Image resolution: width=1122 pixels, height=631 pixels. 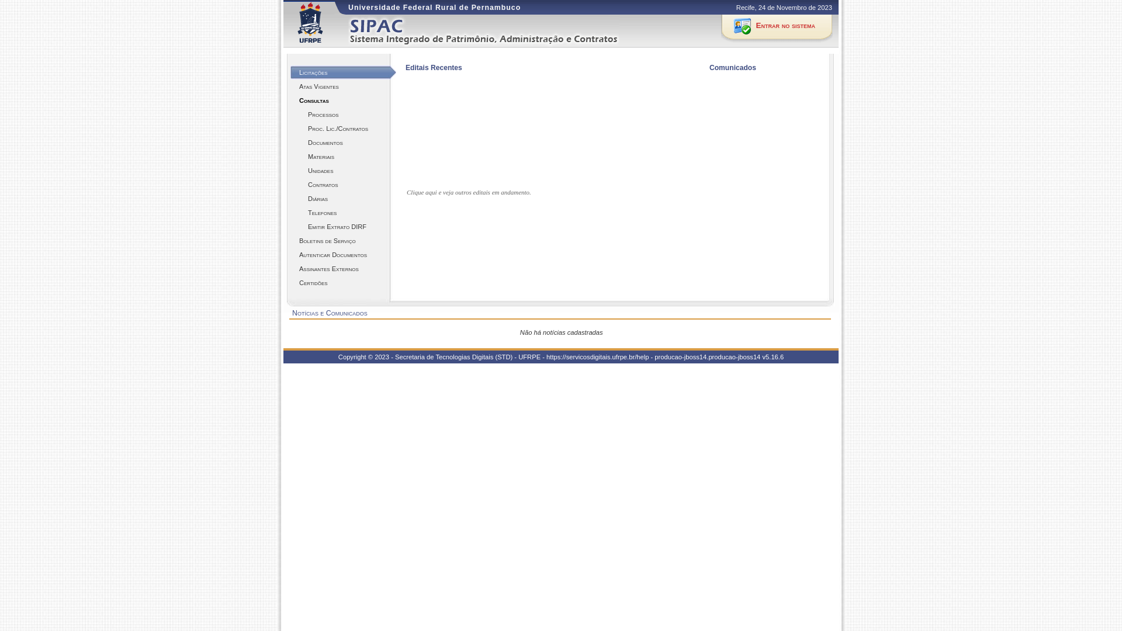 I want to click on Consultar Documento, so click(x=455, y=174).